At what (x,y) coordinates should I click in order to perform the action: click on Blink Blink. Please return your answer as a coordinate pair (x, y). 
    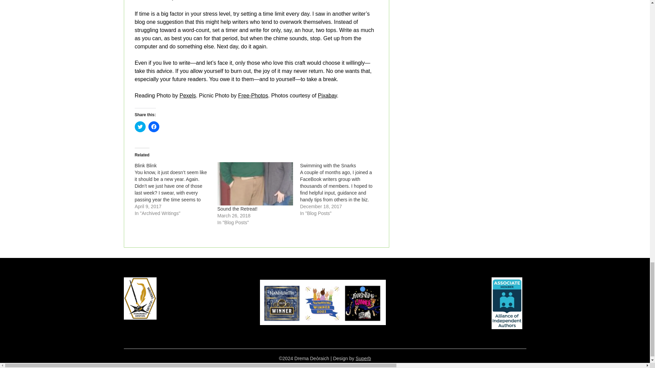
    Looking at the image, I should click on (146, 166).